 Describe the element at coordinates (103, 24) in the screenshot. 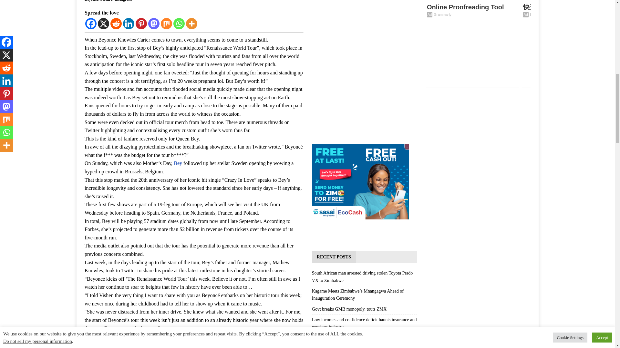

I see `X` at that location.